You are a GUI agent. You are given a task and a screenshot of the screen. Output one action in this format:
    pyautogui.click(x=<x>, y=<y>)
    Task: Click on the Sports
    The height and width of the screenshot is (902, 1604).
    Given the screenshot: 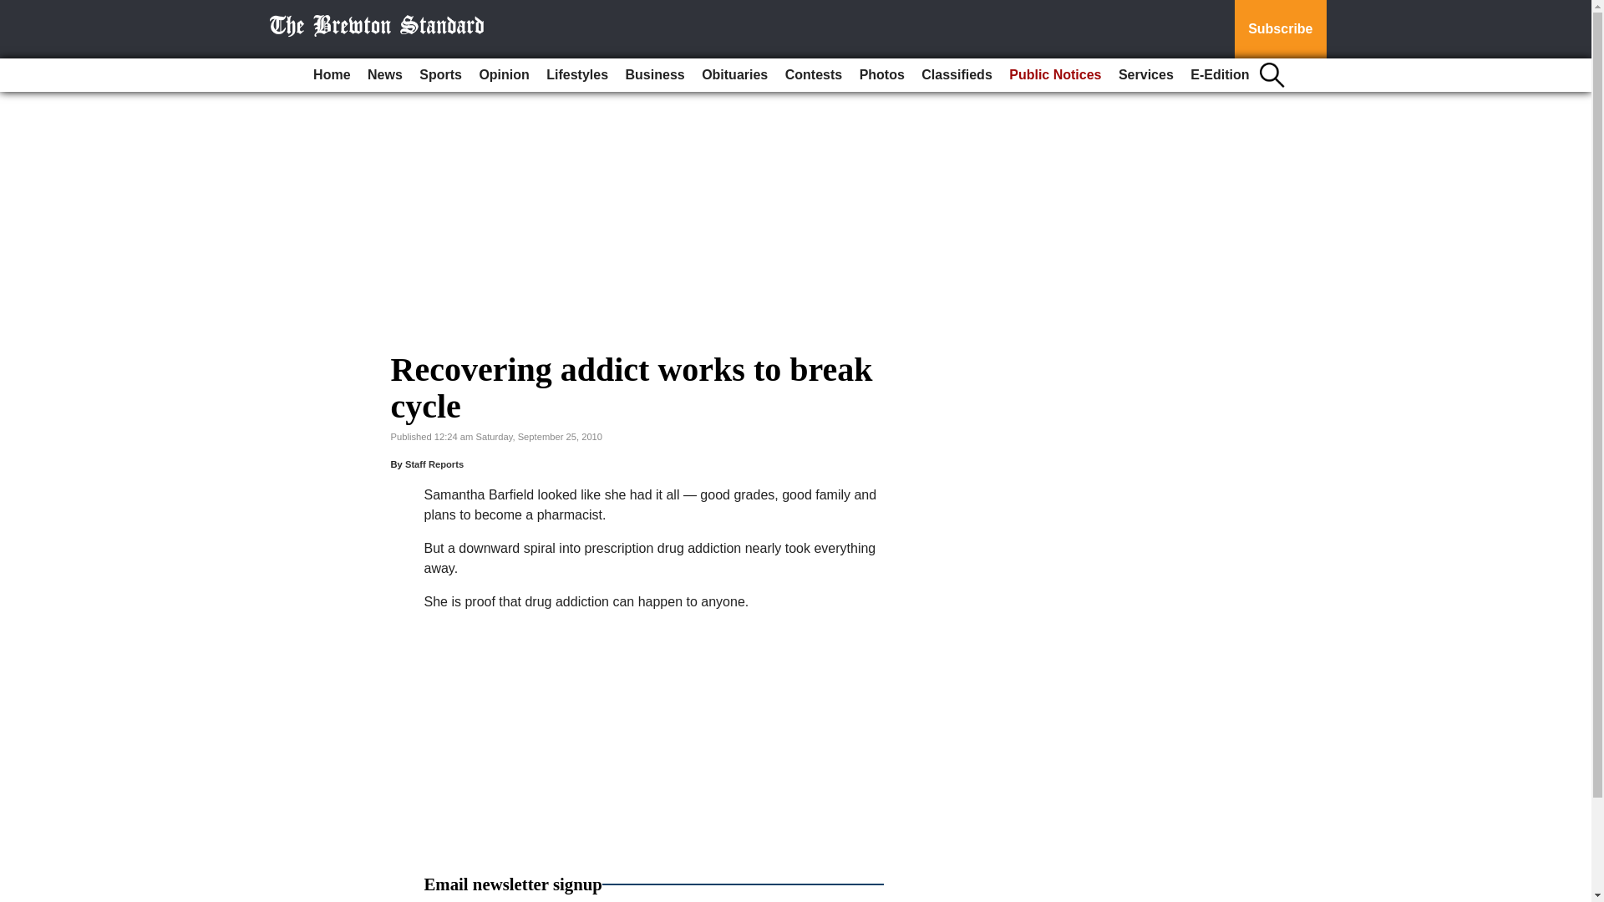 What is the action you would take?
    pyautogui.click(x=439, y=75)
    